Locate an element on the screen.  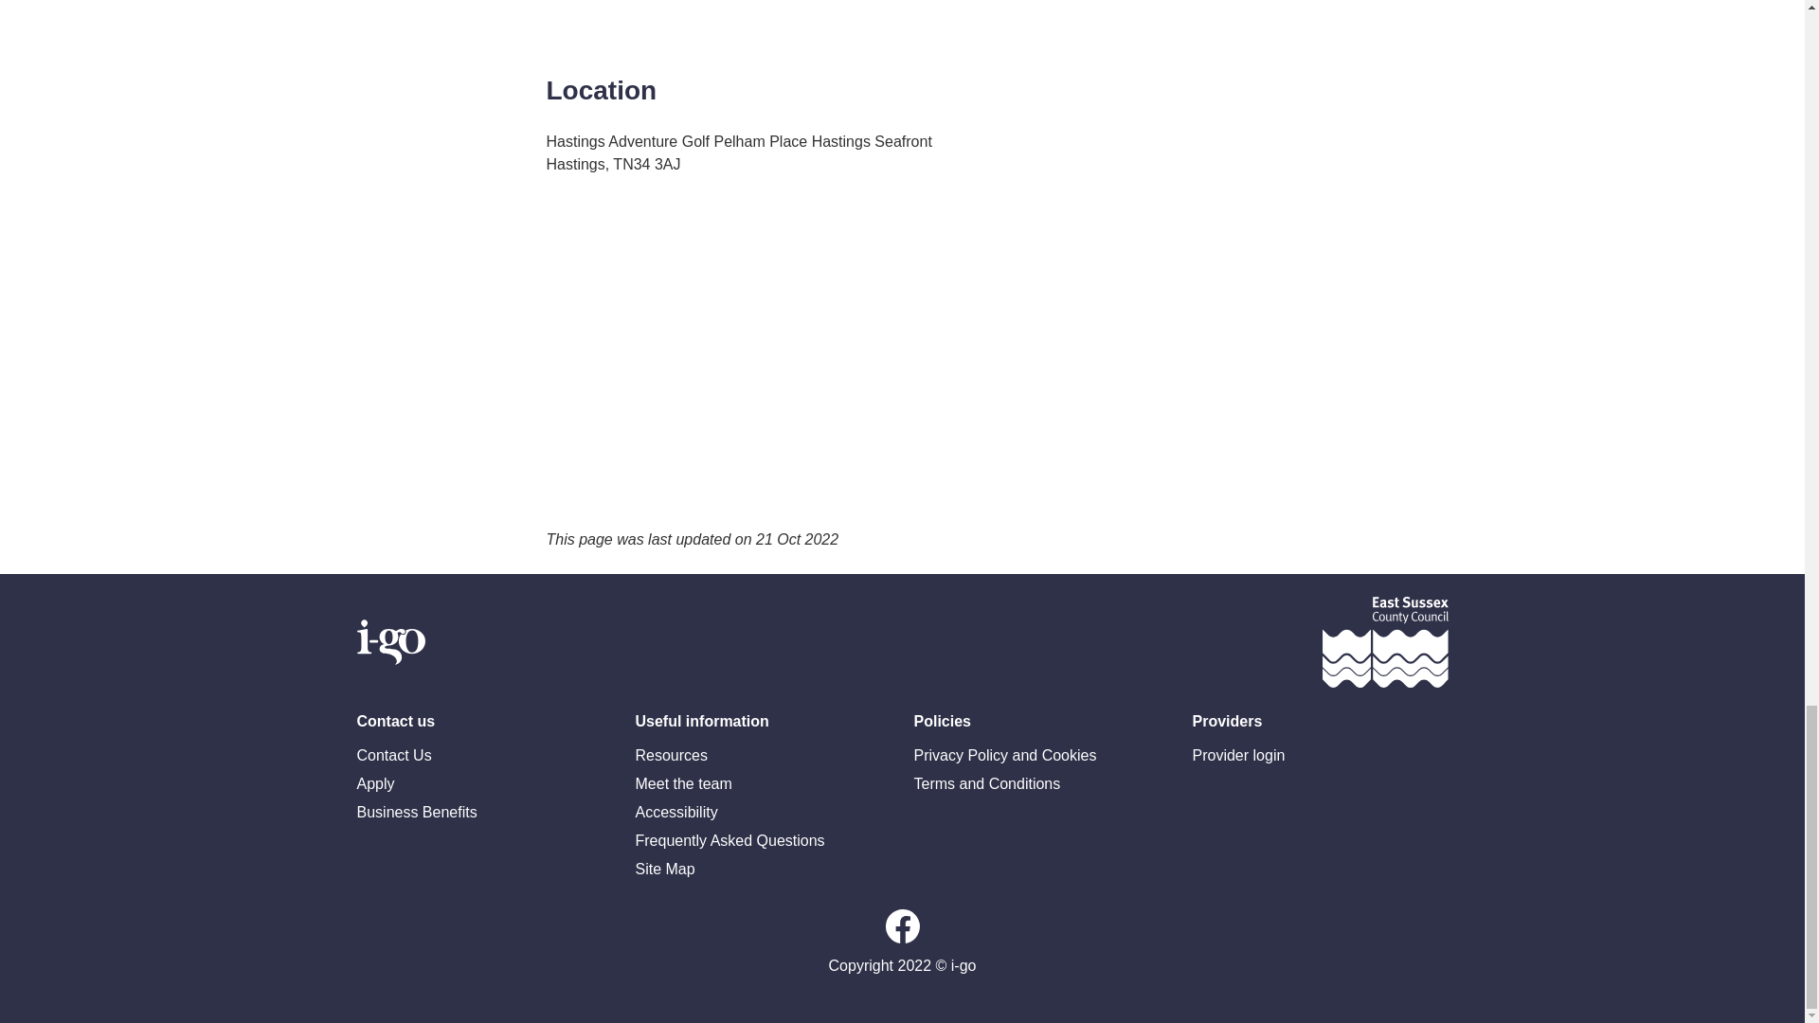
Meet the team is located at coordinates (763, 784).